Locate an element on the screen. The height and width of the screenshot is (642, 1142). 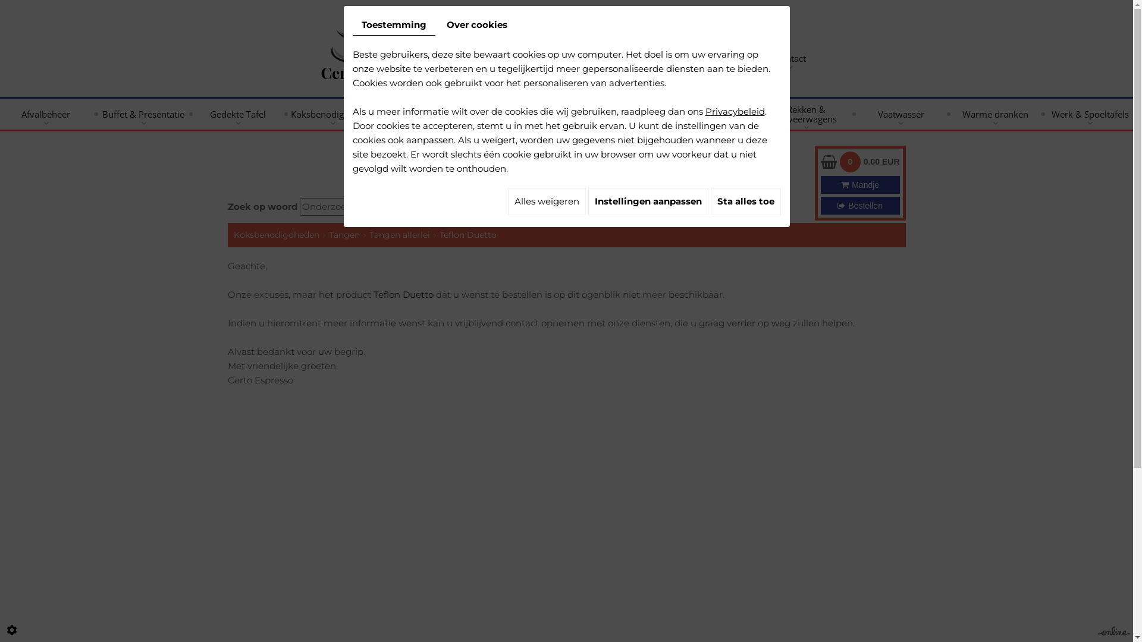
Mandje is located at coordinates (860, 185).